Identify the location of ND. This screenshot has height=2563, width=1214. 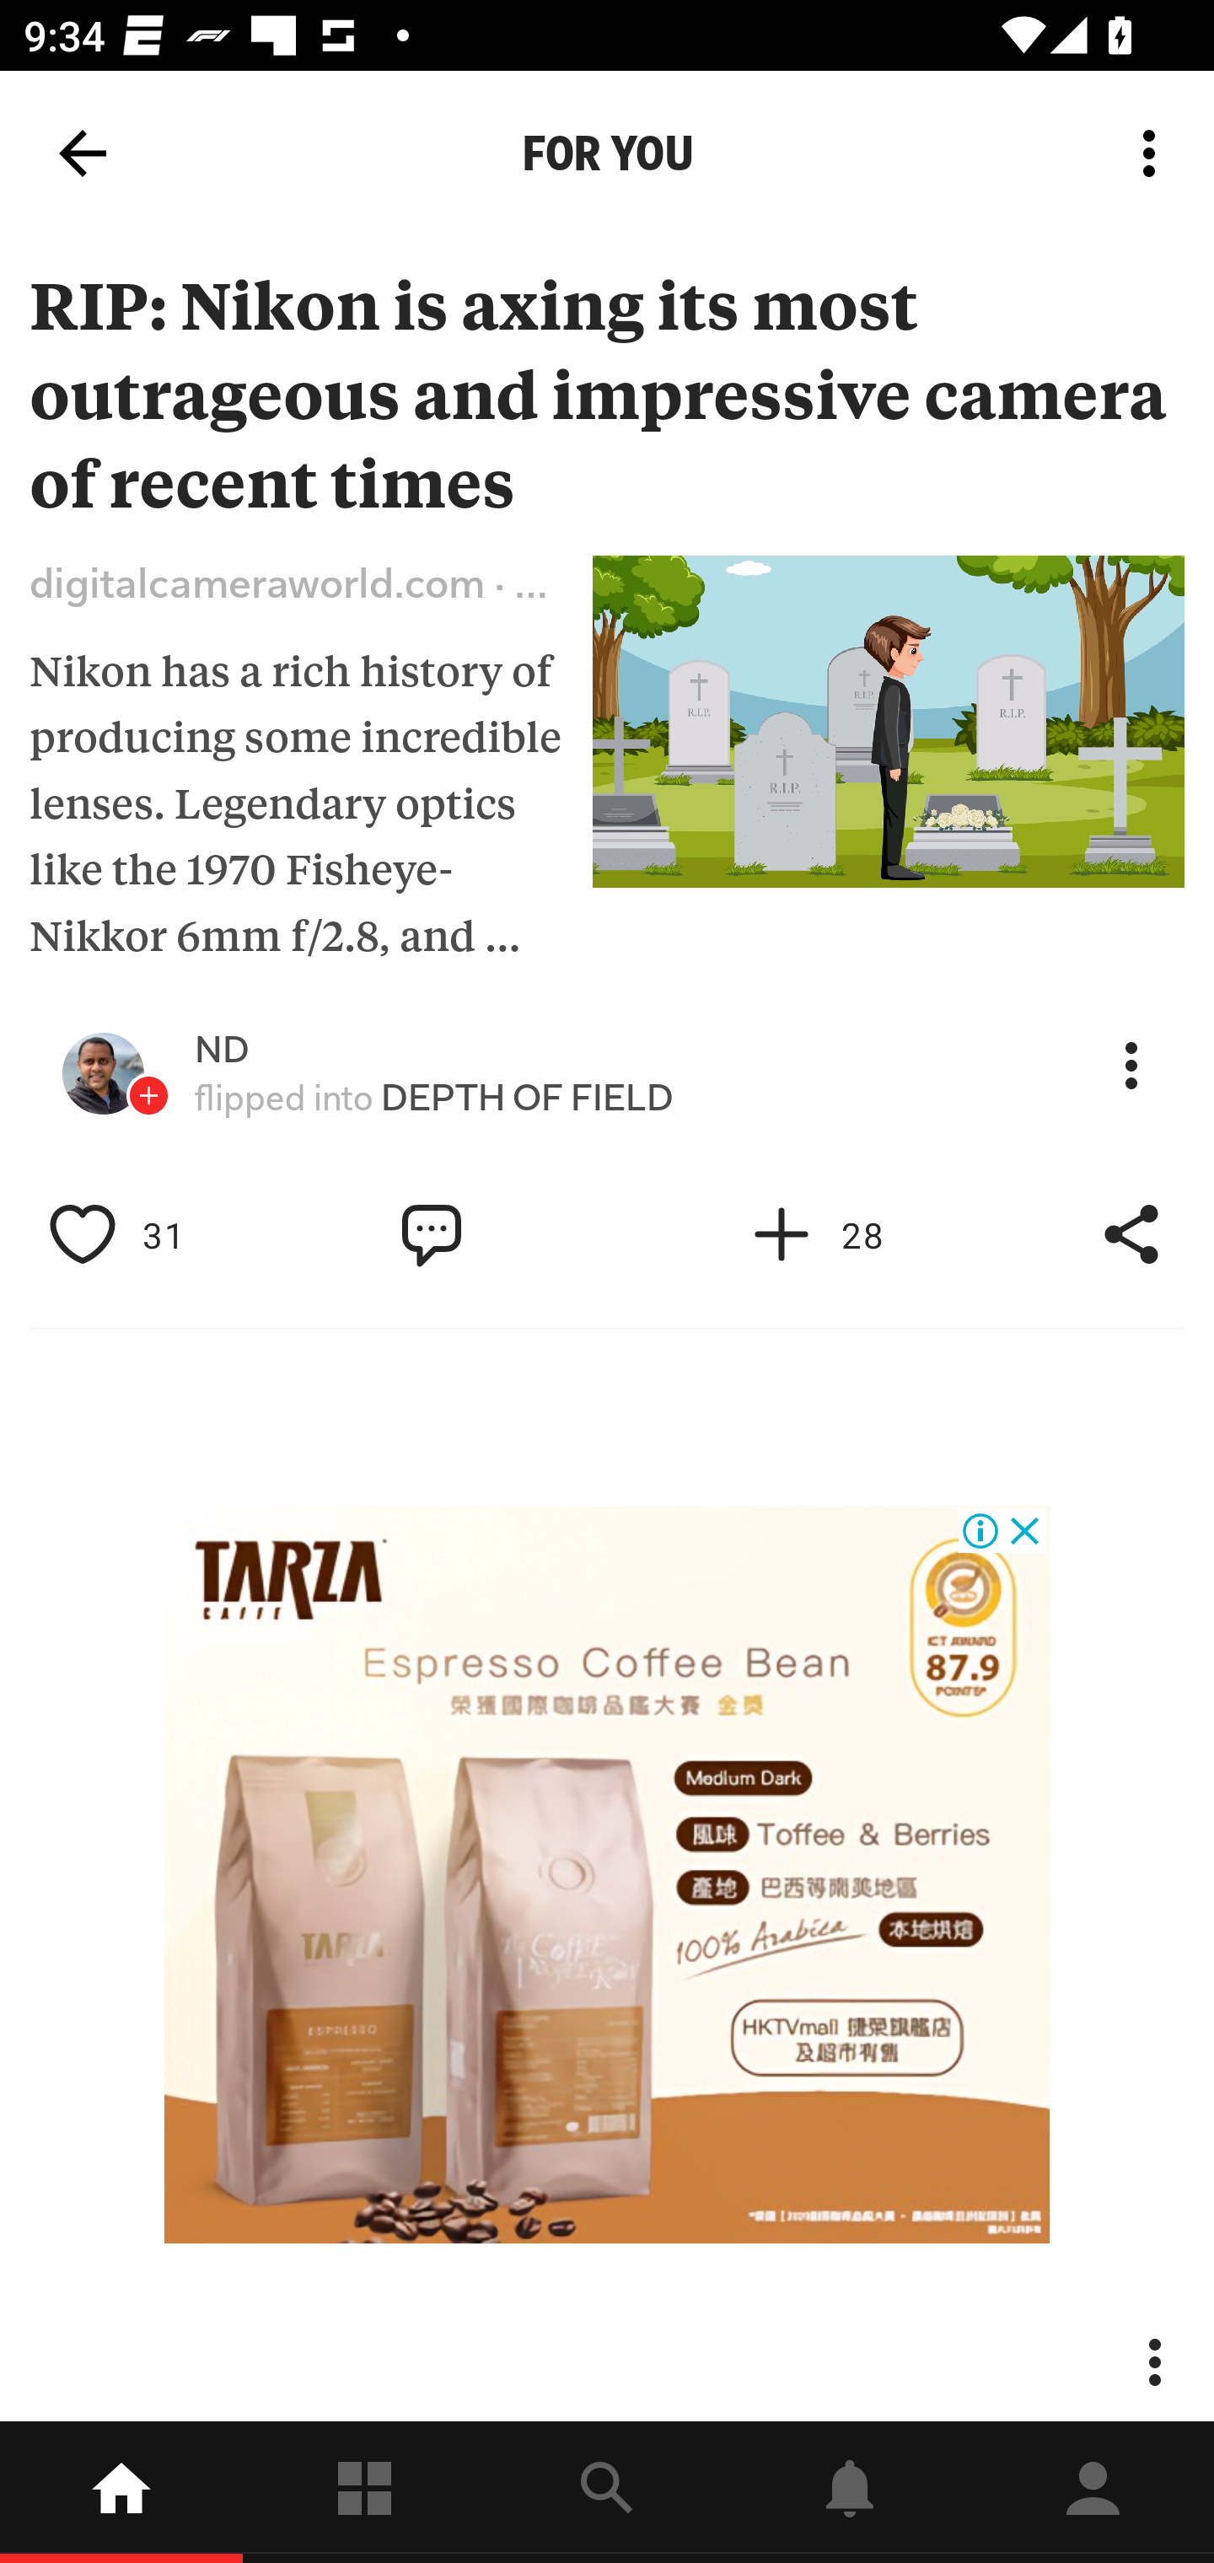
(222, 1049).